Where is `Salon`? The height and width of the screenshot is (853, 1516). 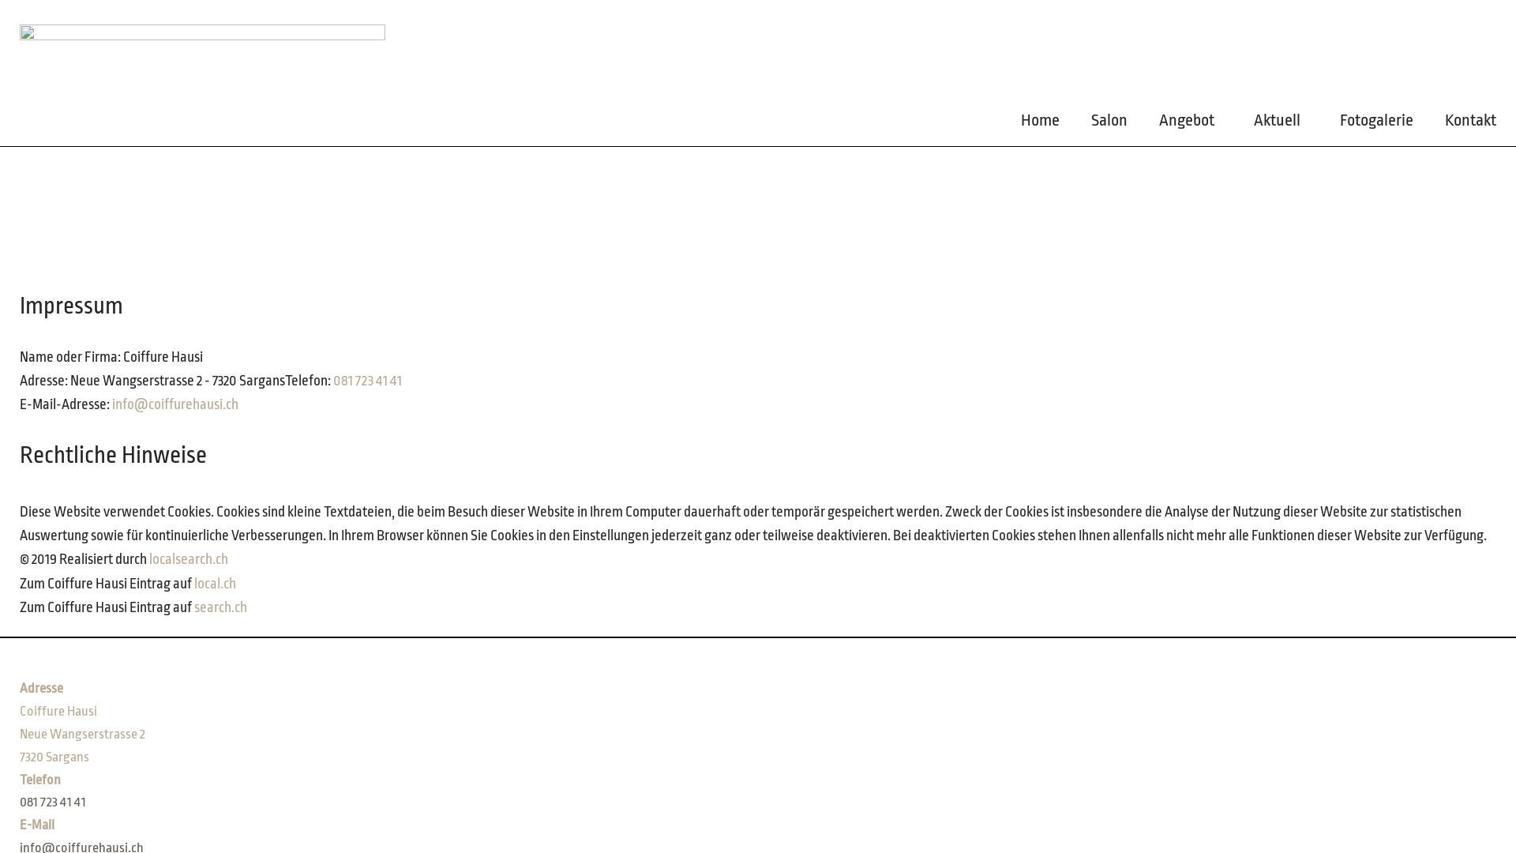
Salon is located at coordinates (1109, 124).